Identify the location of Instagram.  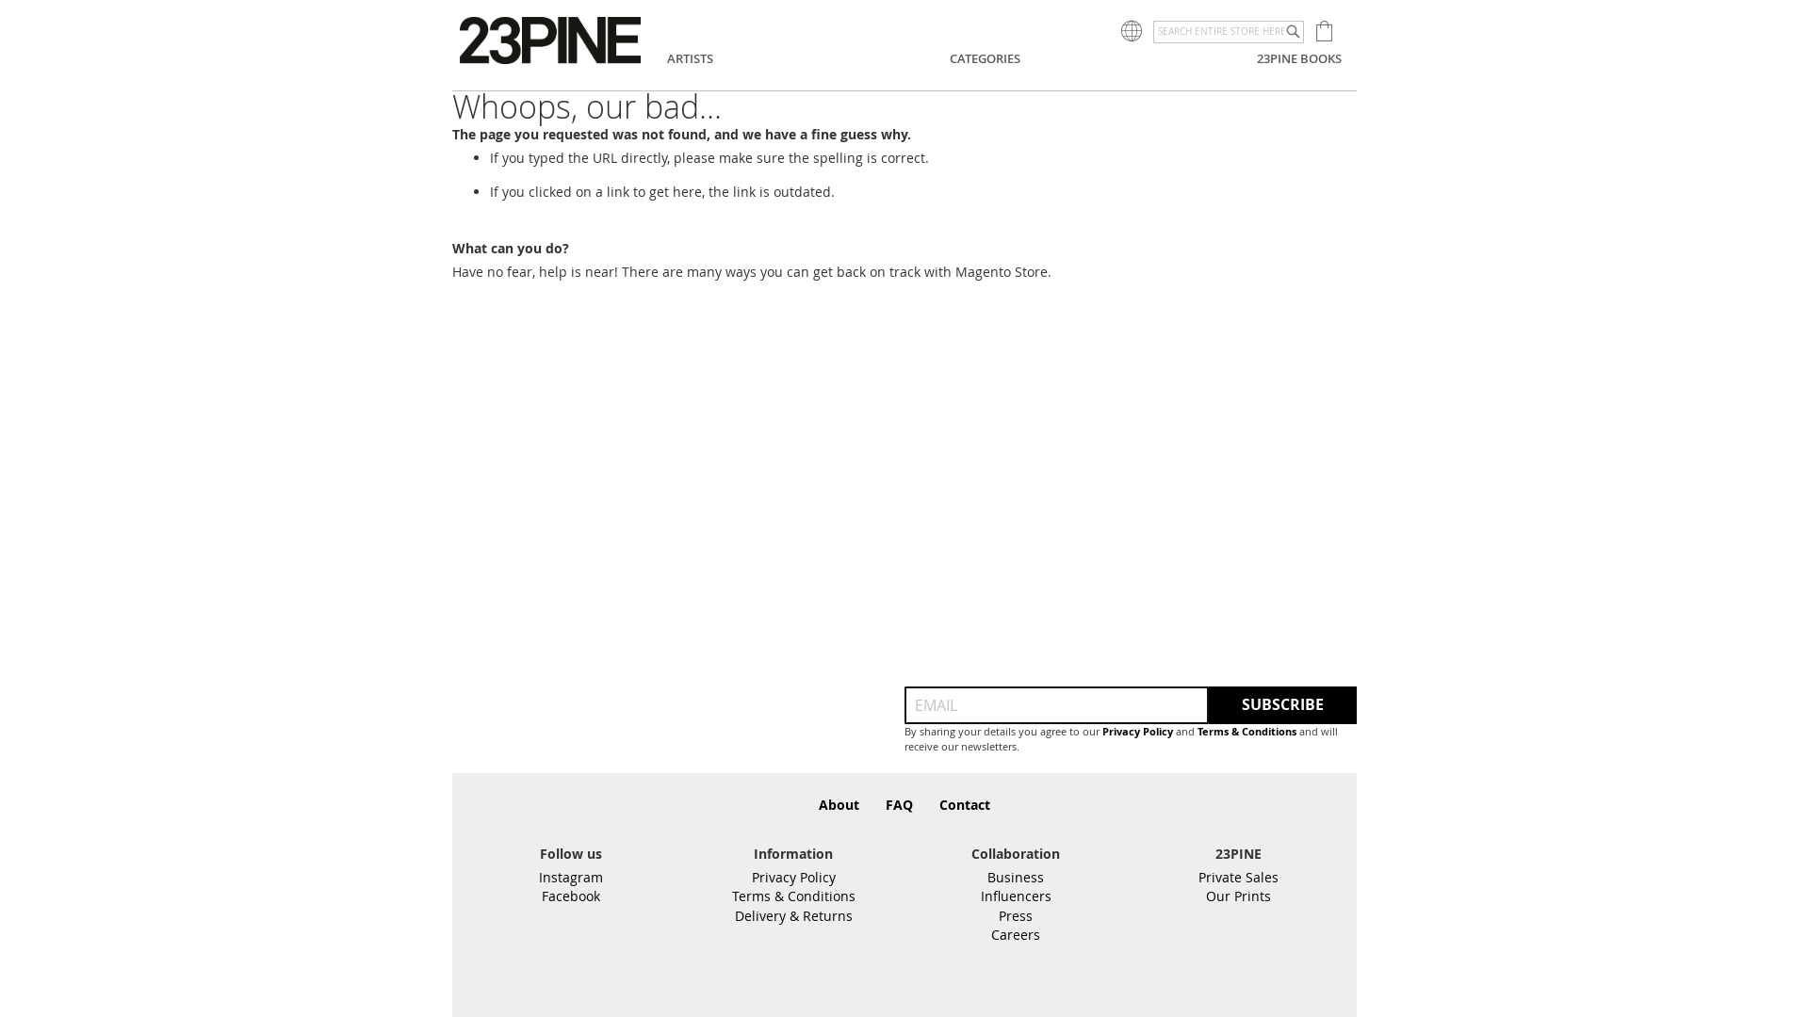
(571, 878).